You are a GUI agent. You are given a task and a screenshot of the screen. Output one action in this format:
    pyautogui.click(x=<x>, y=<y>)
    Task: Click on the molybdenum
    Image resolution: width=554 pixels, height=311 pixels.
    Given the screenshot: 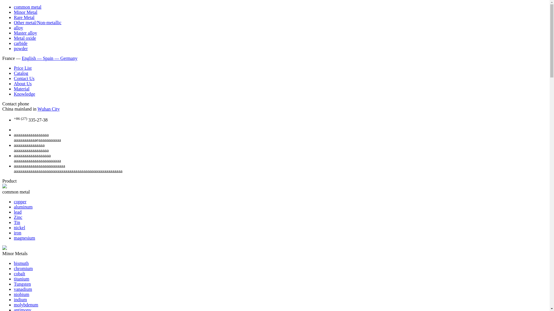 What is the action you would take?
    pyautogui.click(x=26, y=305)
    